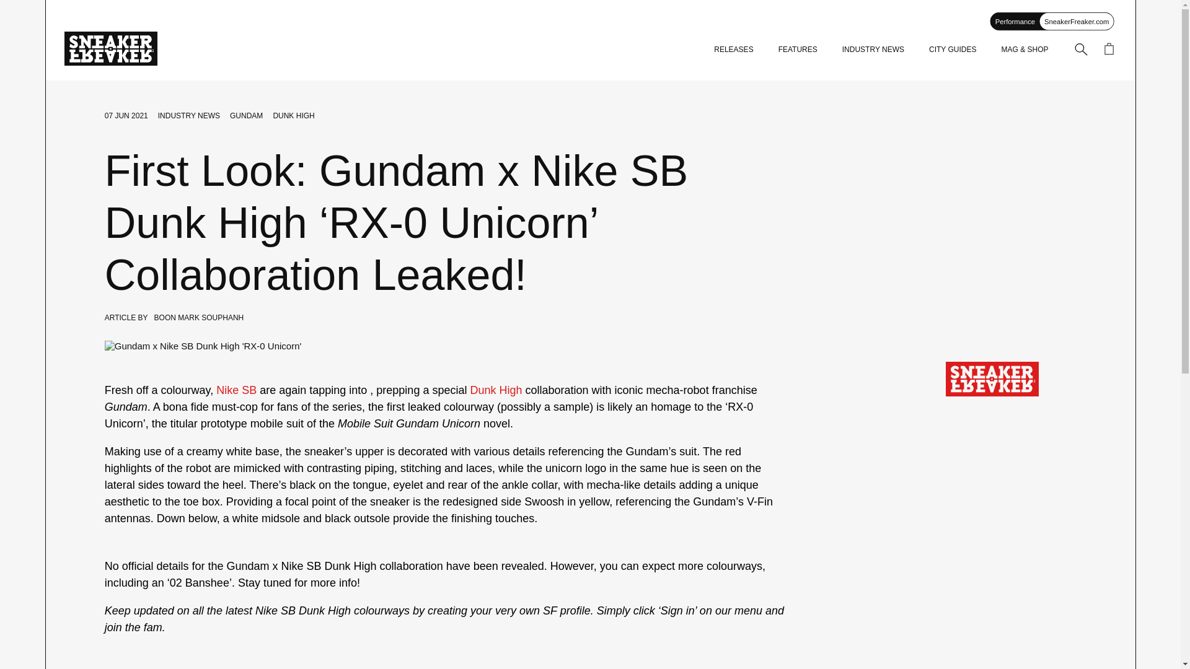 The width and height of the screenshot is (1190, 669). What do you see at coordinates (189, 116) in the screenshot?
I see `INDUSTRY NEWS` at bounding box center [189, 116].